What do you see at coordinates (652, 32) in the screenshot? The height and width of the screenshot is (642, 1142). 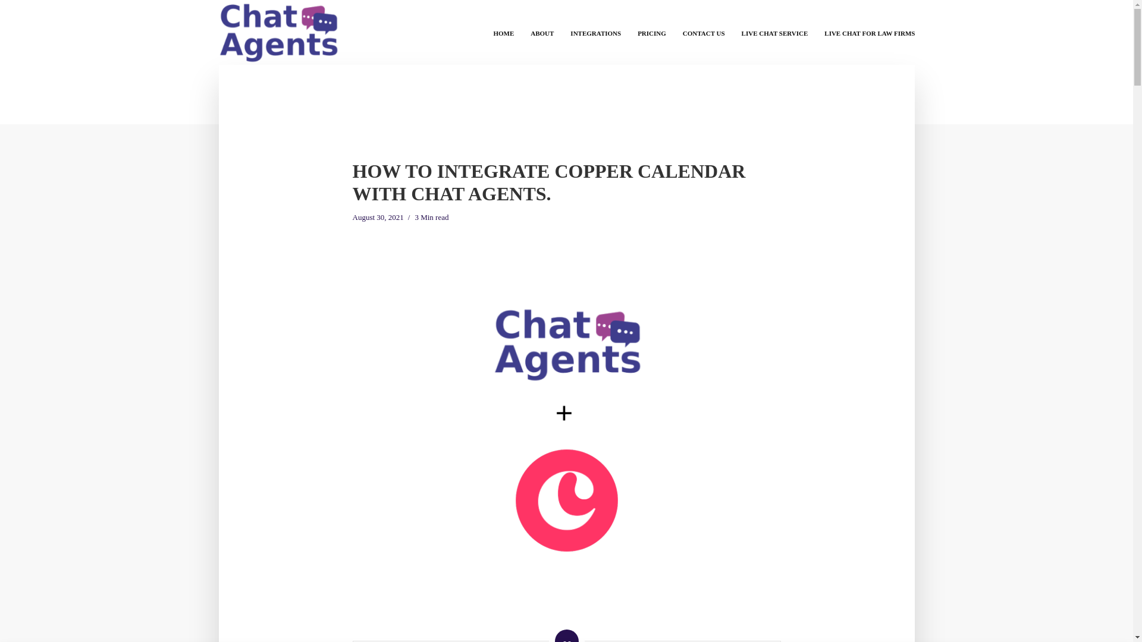 I see `PRICING` at bounding box center [652, 32].